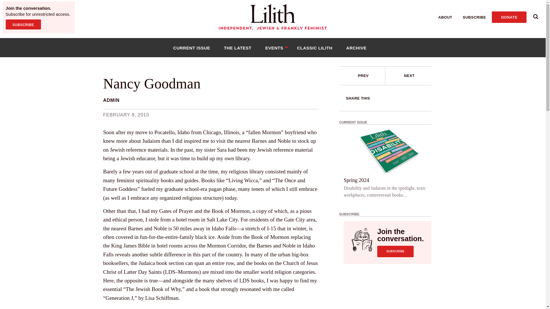  I want to click on Spring 2024, so click(356, 180).